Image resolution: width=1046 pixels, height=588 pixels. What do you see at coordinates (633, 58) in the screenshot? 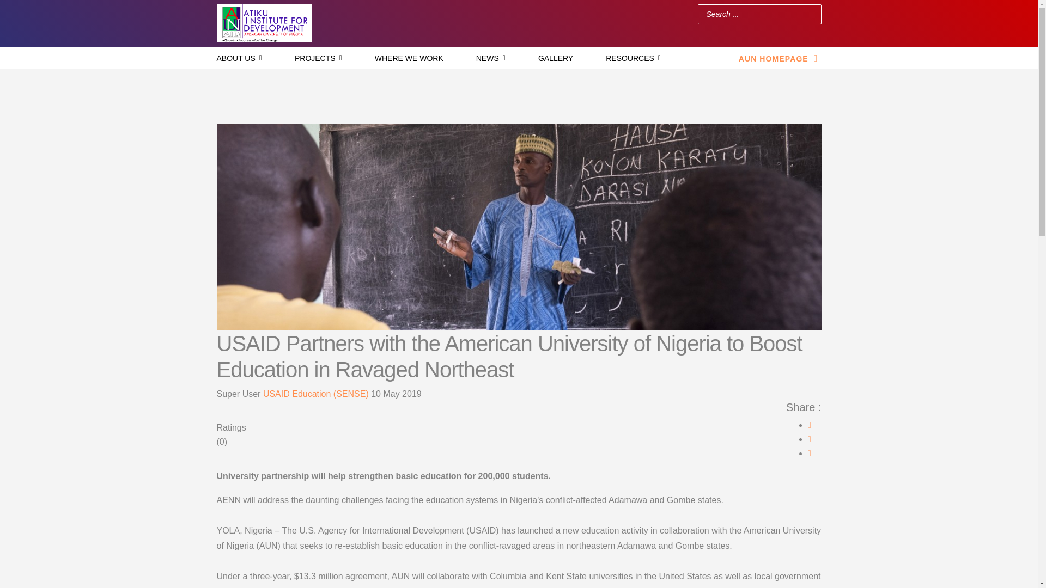
I see `RESOURCES` at bounding box center [633, 58].